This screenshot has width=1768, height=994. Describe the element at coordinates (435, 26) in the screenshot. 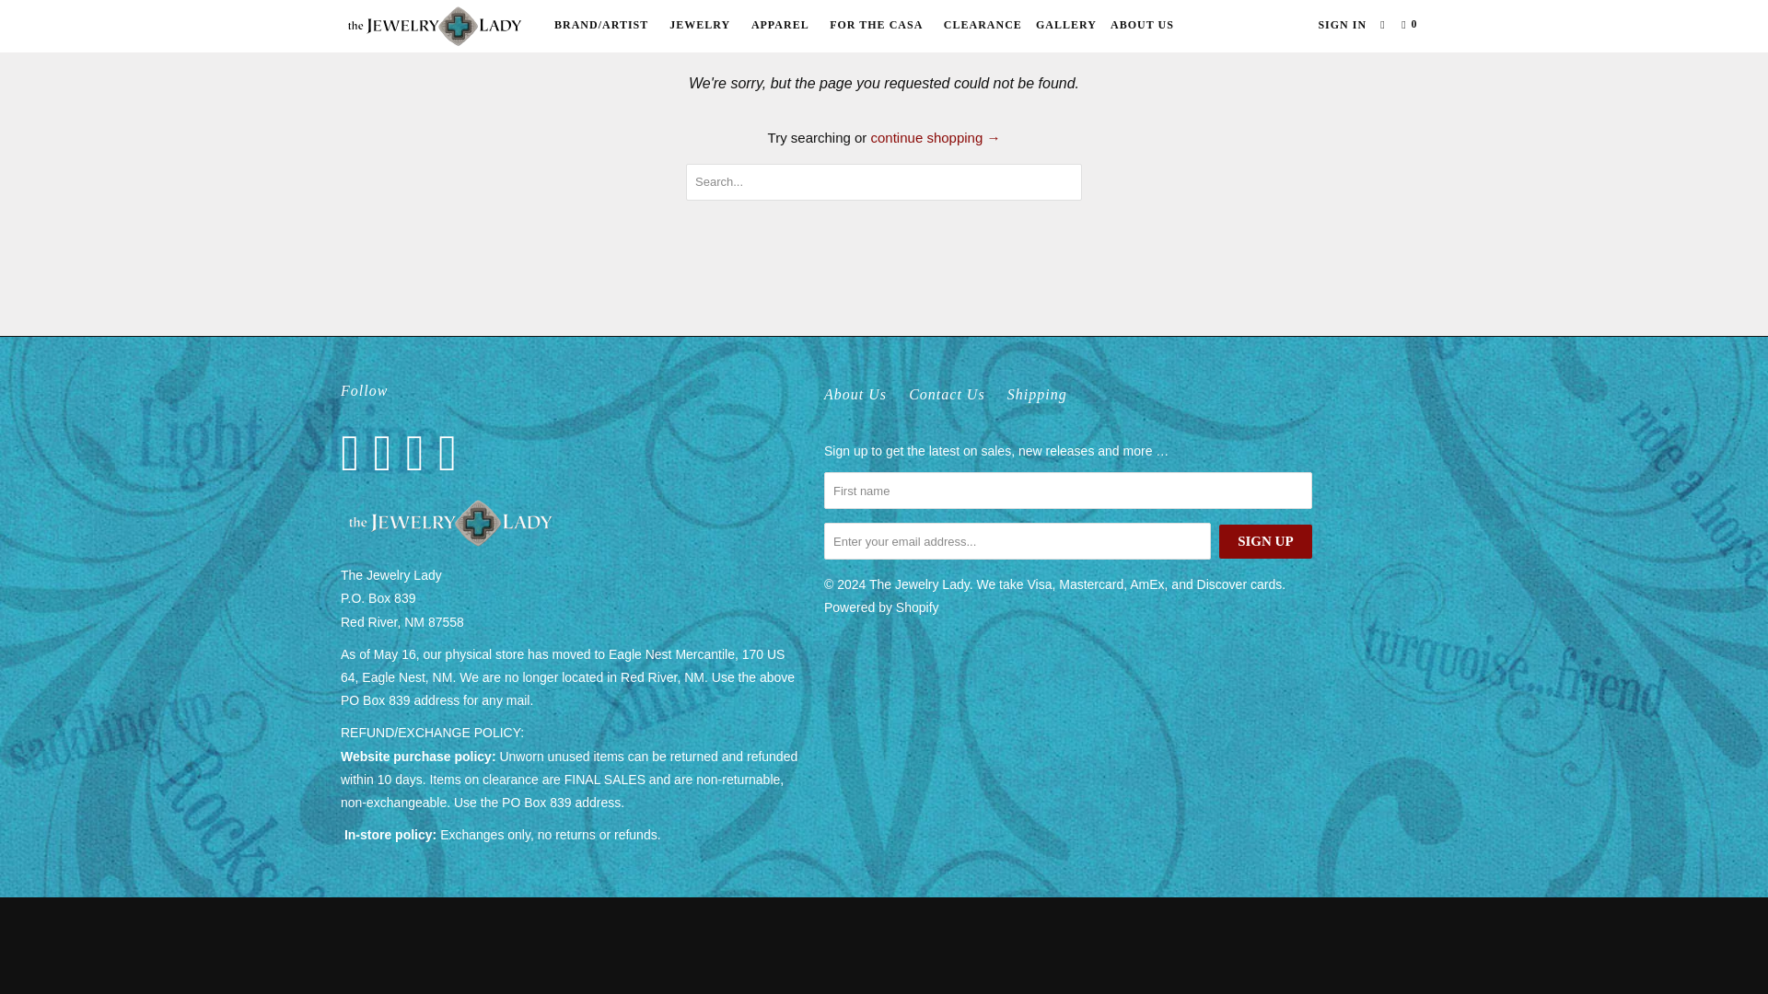

I see `The Jewelry Lady` at that location.